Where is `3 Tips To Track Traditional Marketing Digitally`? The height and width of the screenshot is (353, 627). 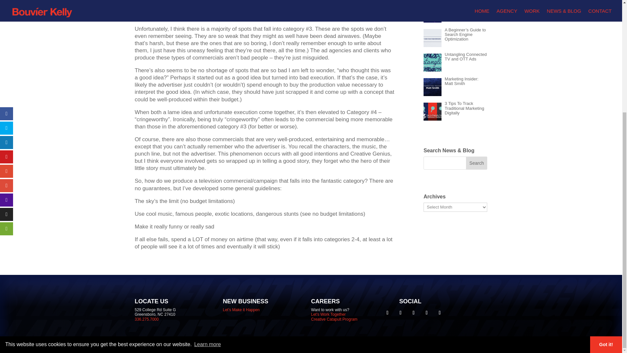 3 Tips To Track Traditional Marketing Digitally is located at coordinates (464, 108).